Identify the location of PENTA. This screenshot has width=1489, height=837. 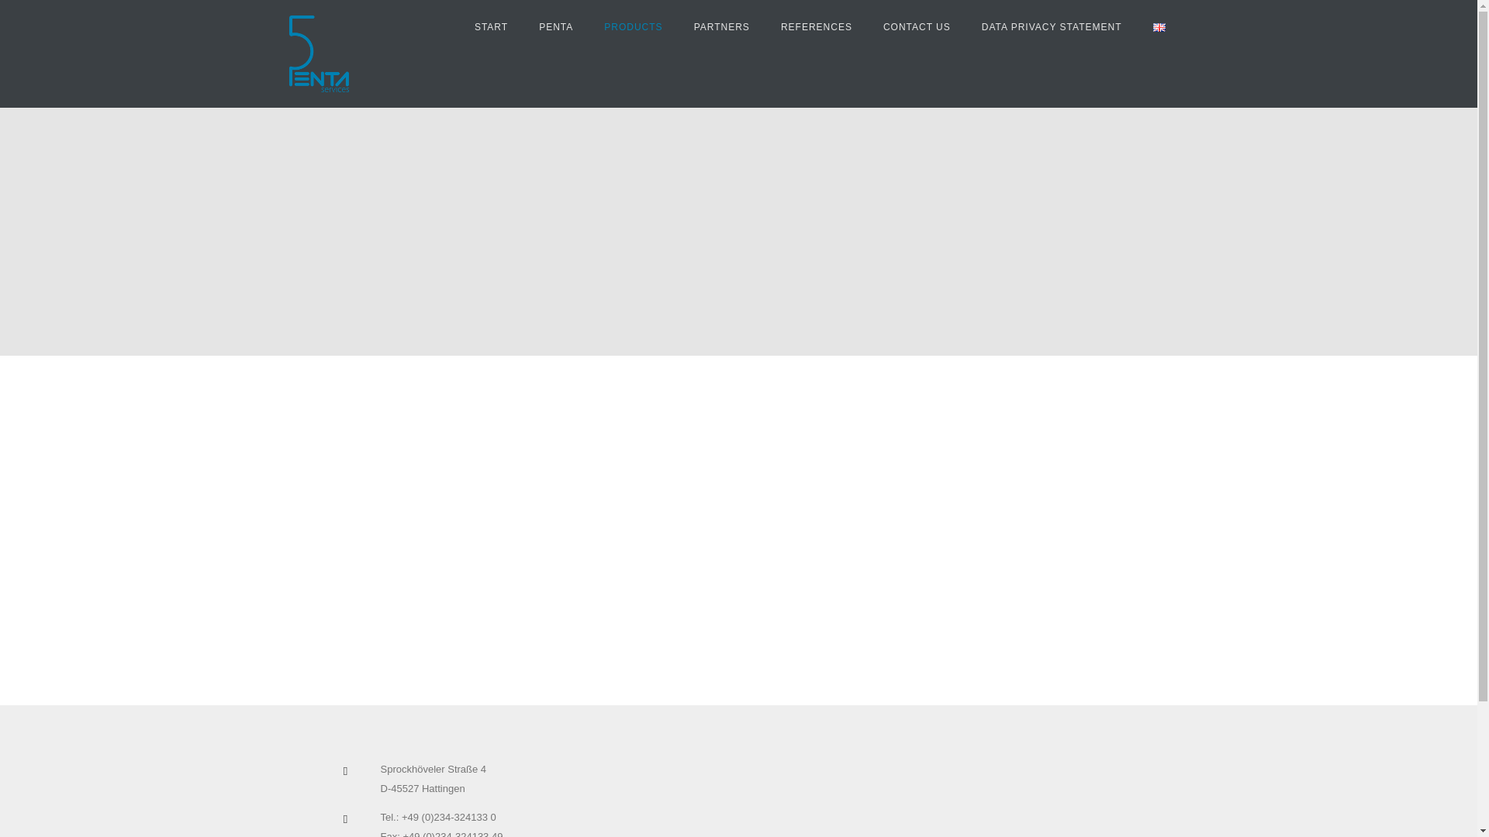
(555, 27).